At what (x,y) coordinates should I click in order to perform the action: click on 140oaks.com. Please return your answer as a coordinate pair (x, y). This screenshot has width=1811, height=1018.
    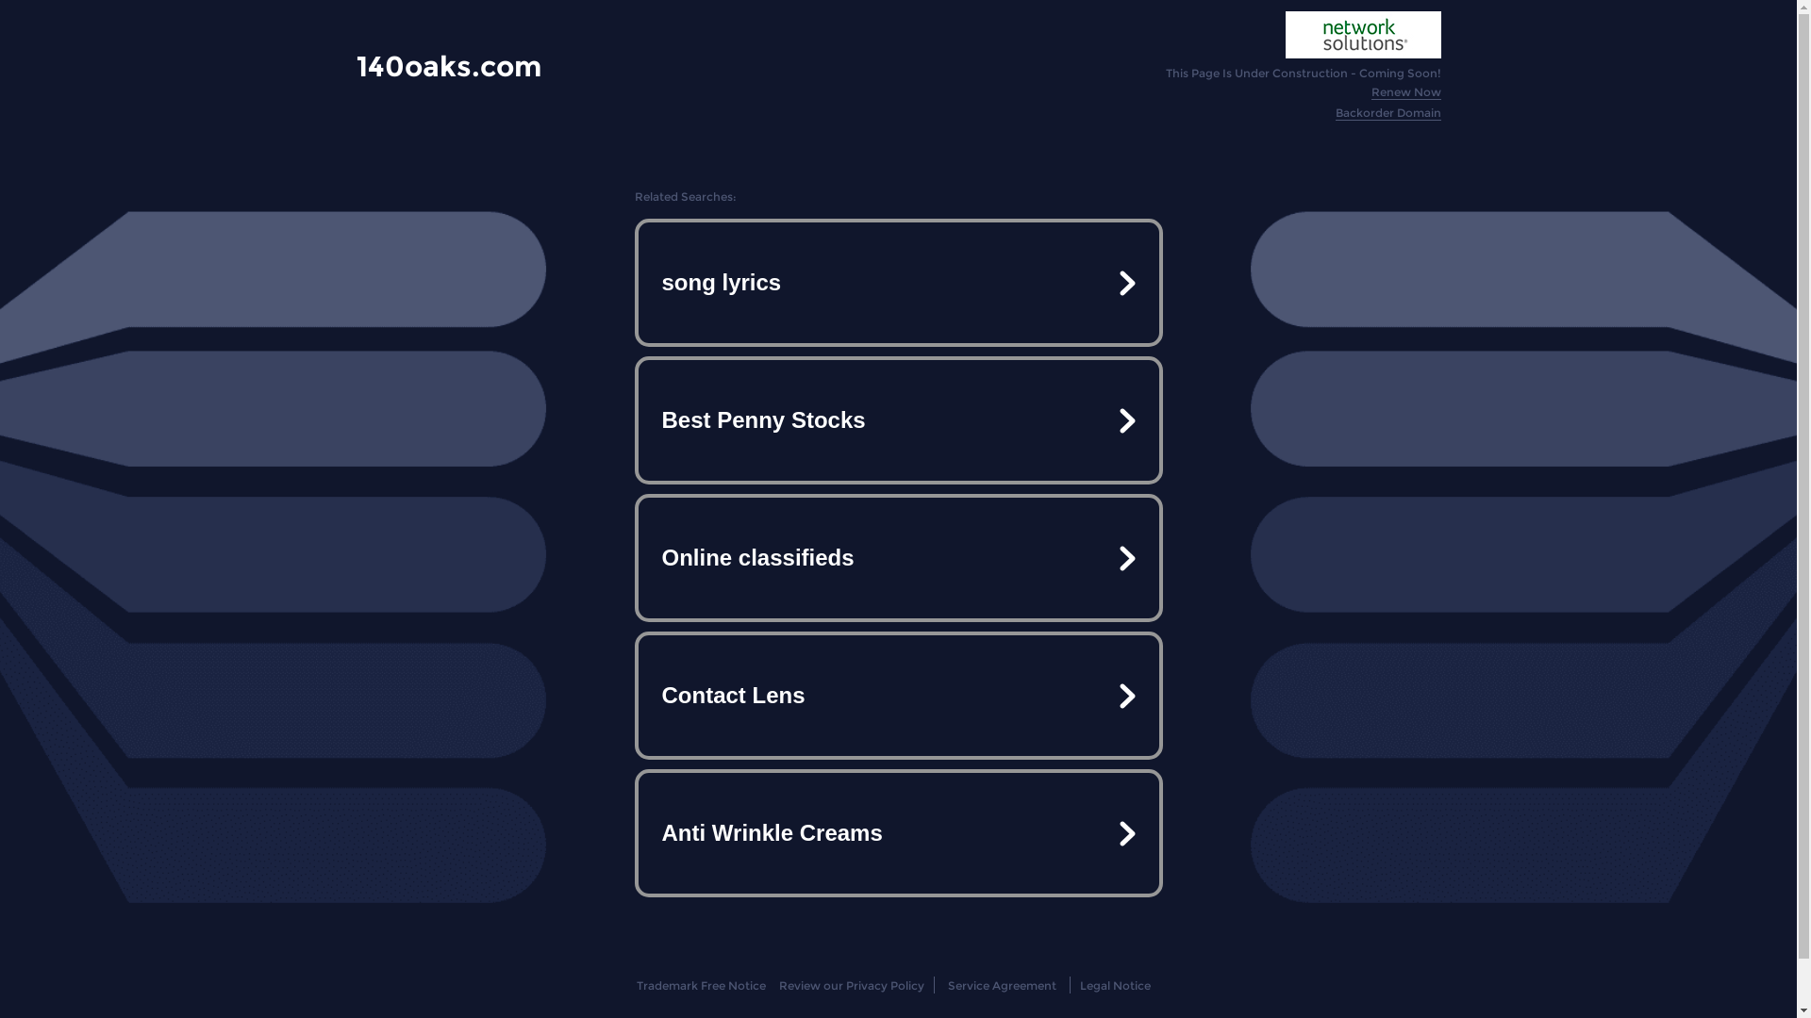
    Looking at the image, I should click on (449, 66).